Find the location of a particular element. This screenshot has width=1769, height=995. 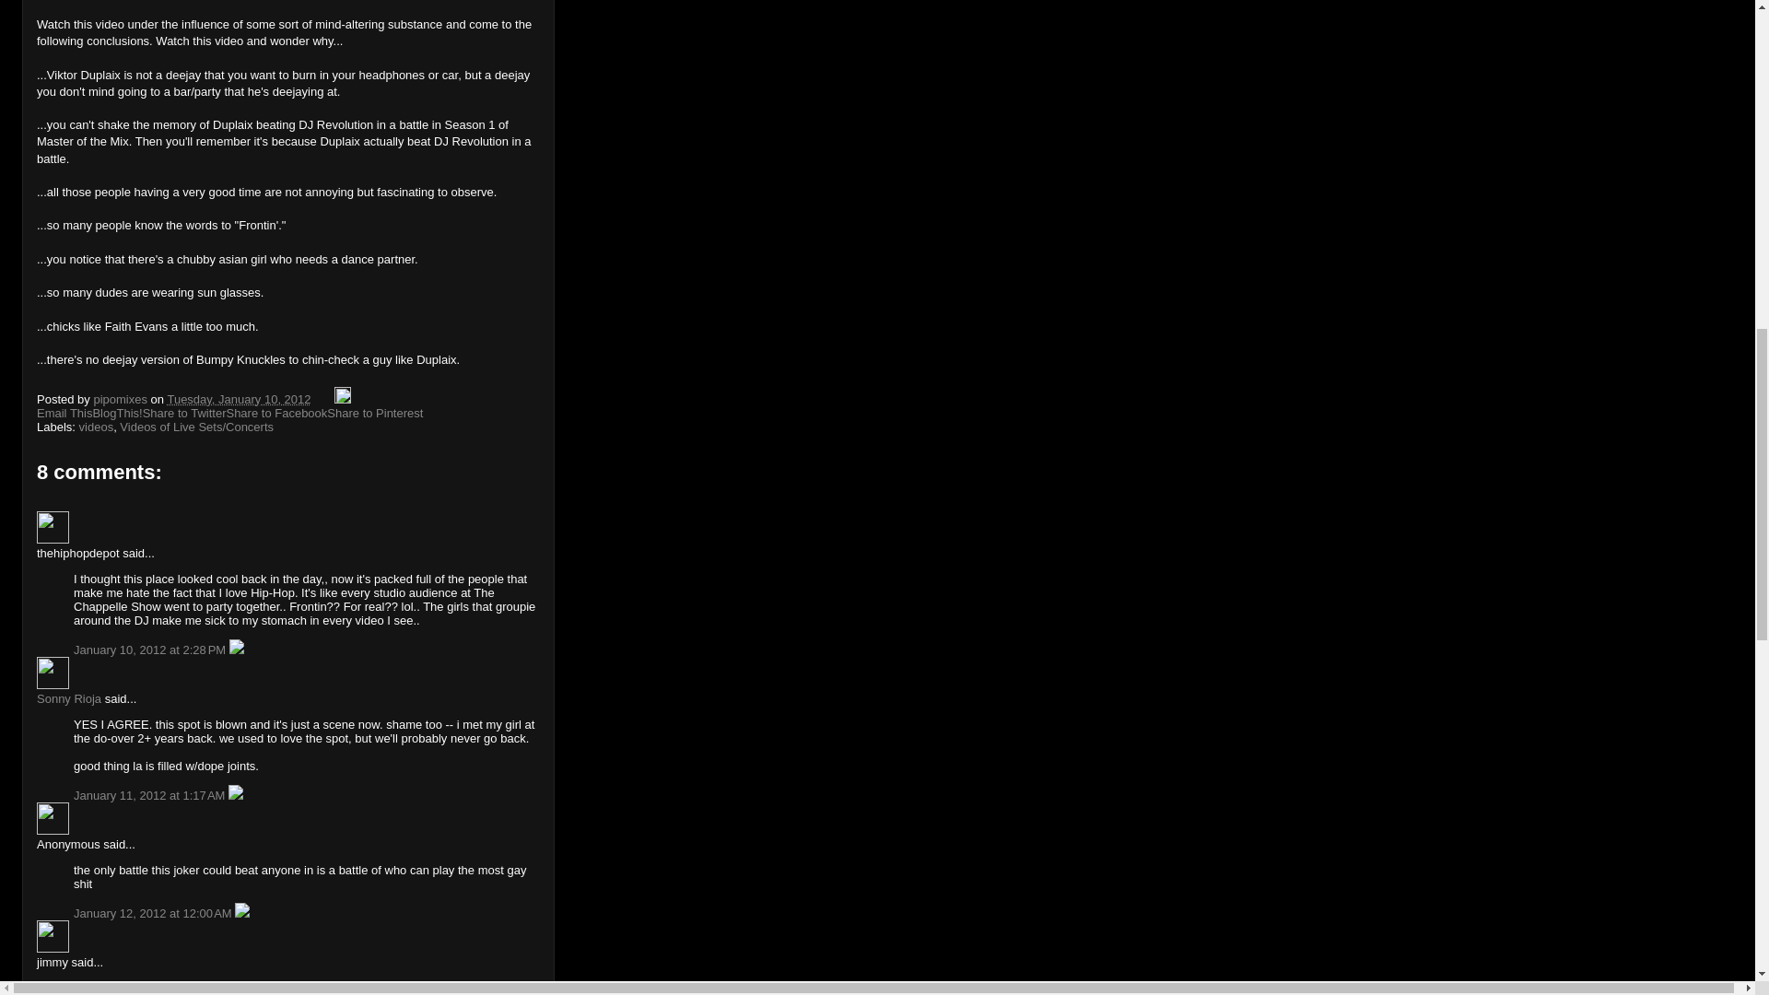

BlogThis! is located at coordinates (116, 413).